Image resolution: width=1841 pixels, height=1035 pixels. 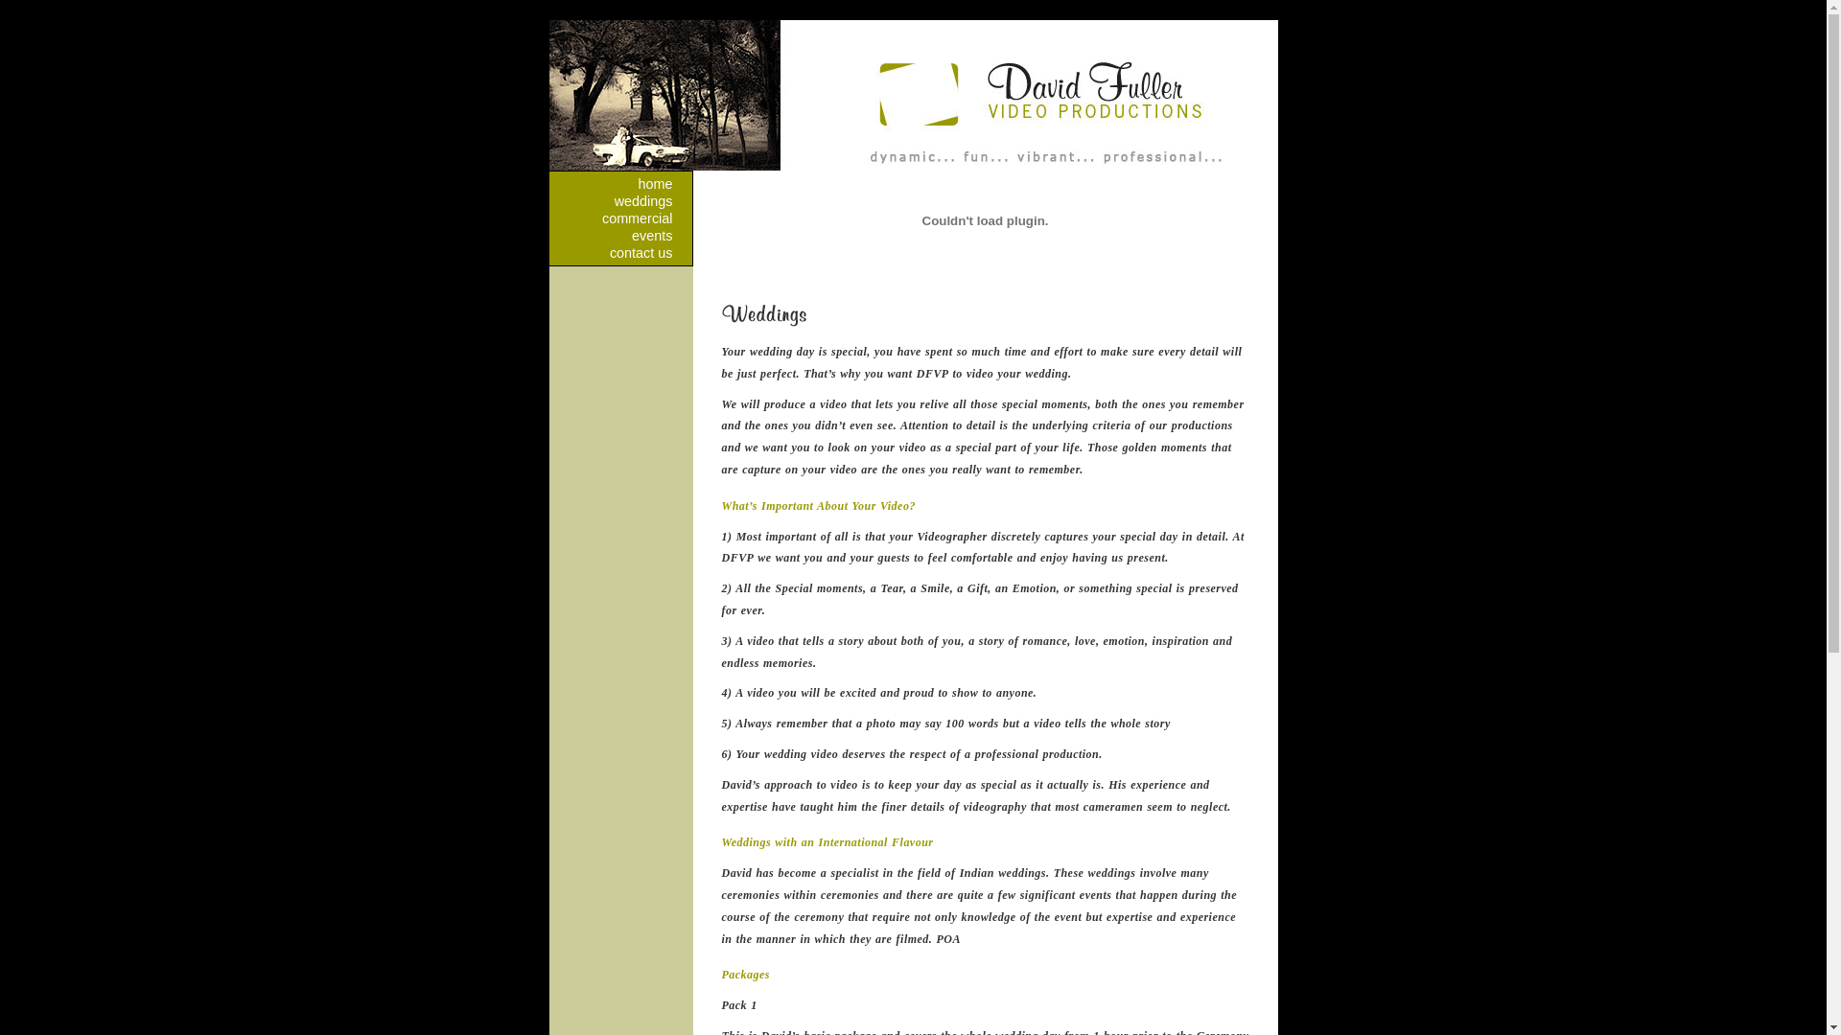 I want to click on contact us, so click(x=619, y=253).